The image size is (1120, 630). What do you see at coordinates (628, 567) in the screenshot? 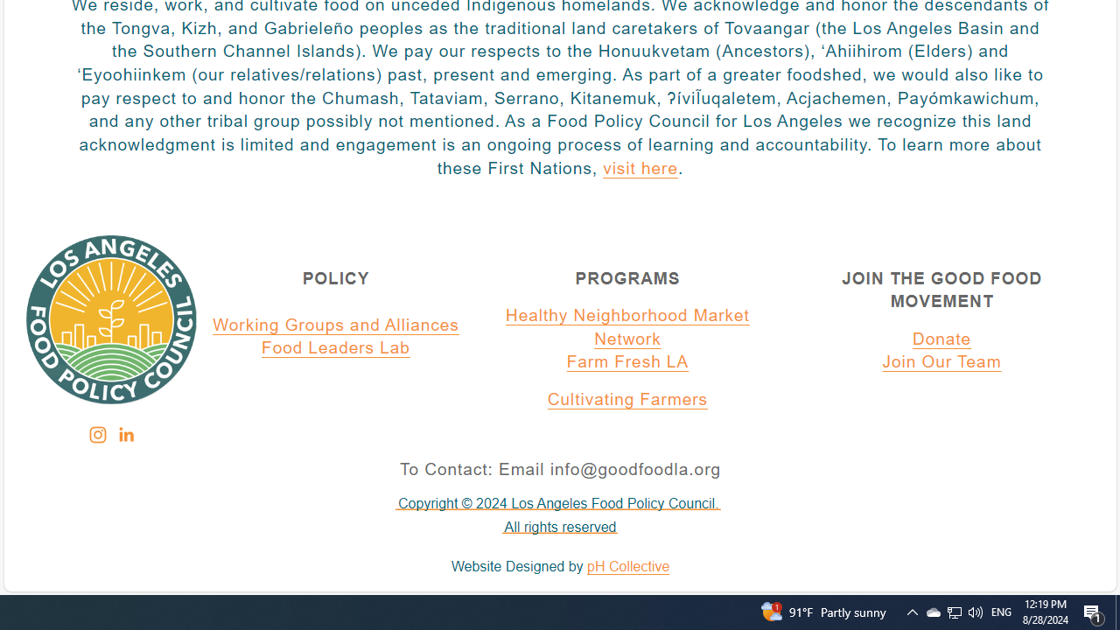
I see `pH Collective` at bounding box center [628, 567].